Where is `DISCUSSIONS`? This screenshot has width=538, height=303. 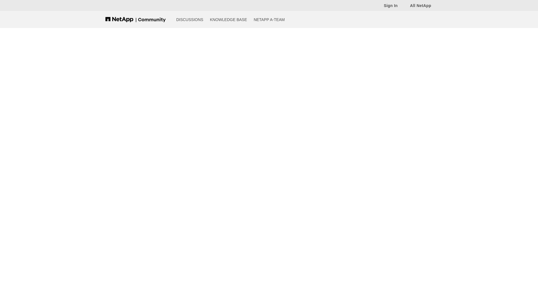 DISCUSSIONS is located at coordinates (190, 19).